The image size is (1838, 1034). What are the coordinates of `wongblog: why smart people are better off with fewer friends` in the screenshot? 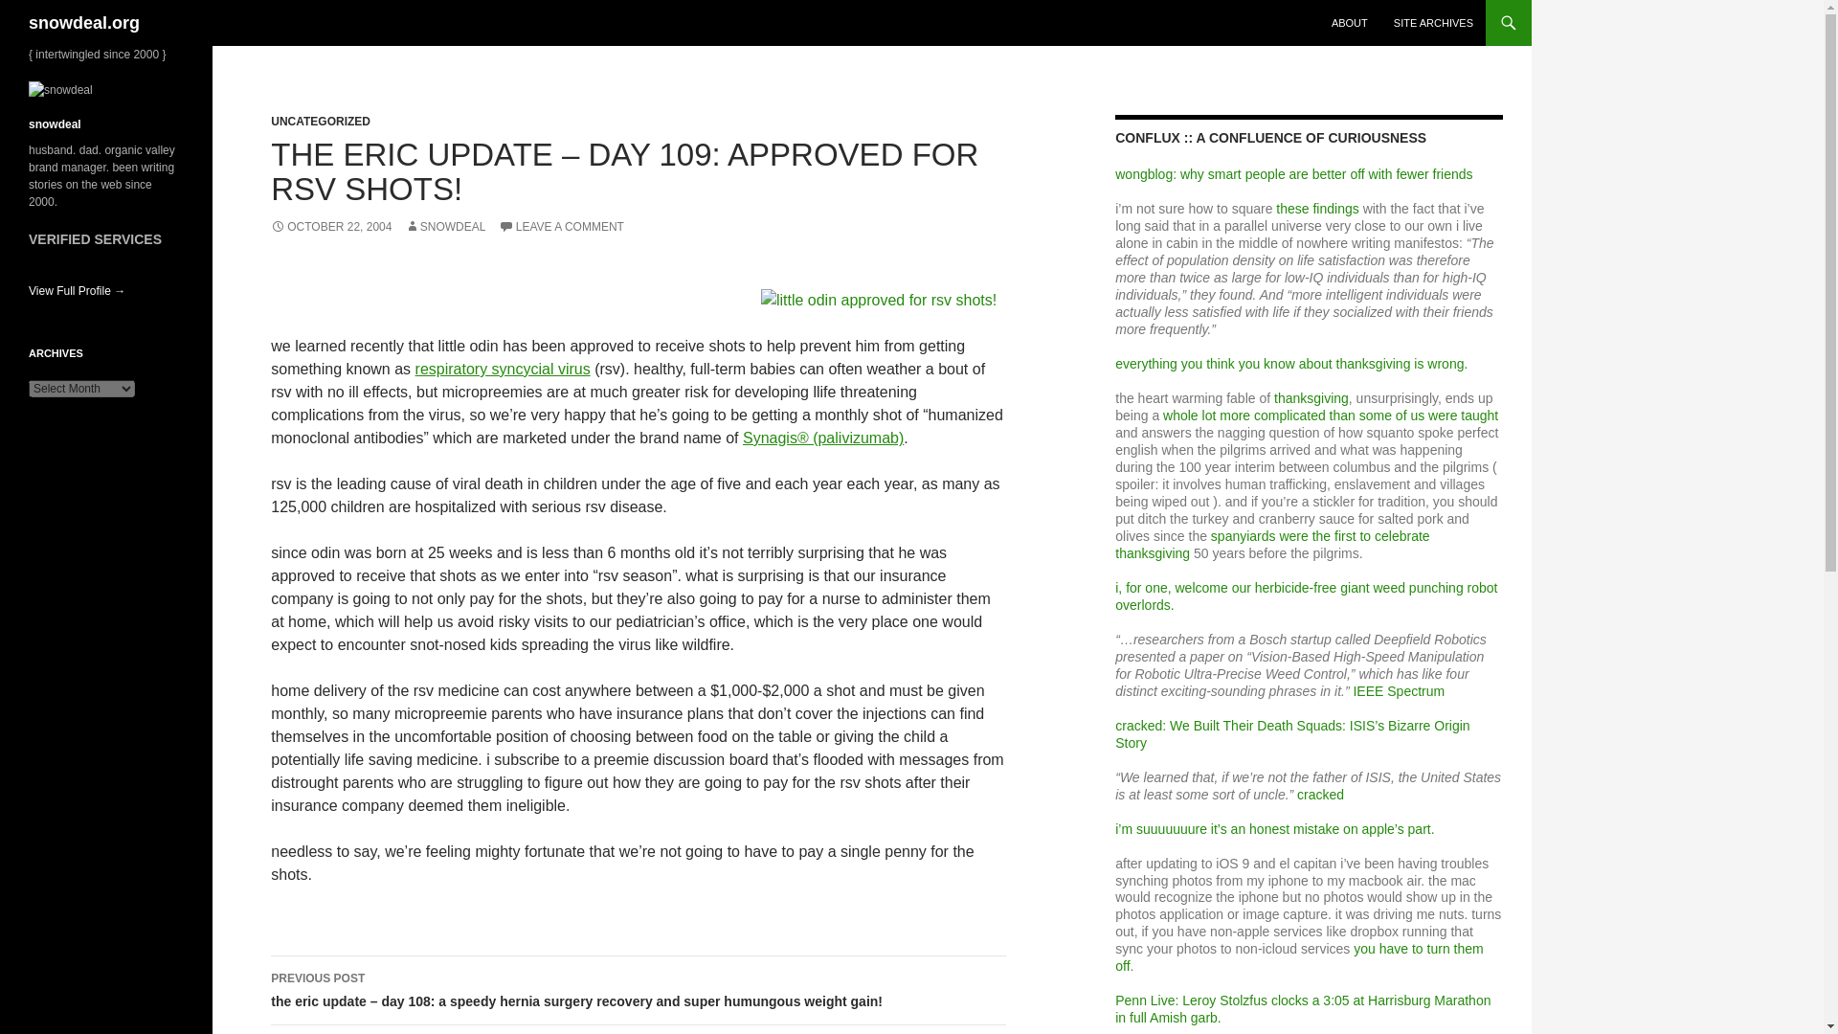 It's located at (1293, 174).